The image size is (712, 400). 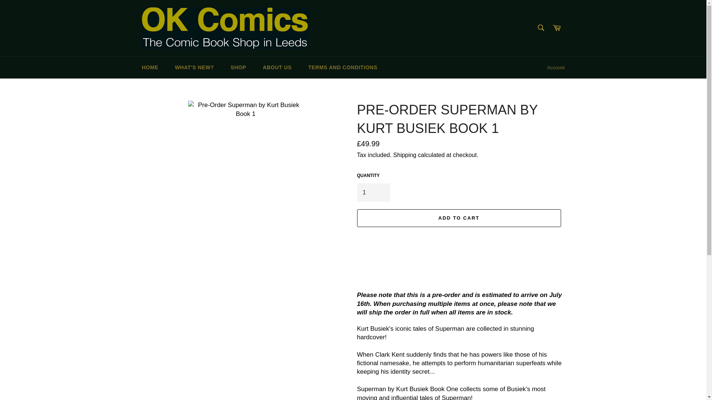 I want to click on Shipping, so click(x=404, y=155).